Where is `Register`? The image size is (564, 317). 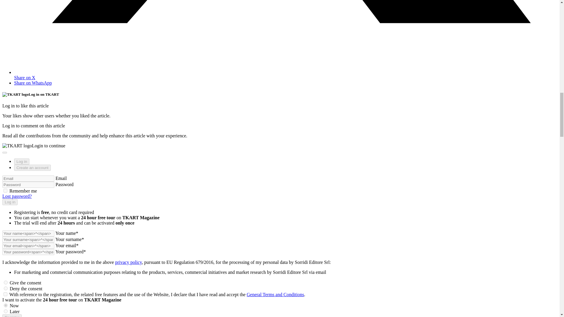
Register is located at coordinates (12, 316).